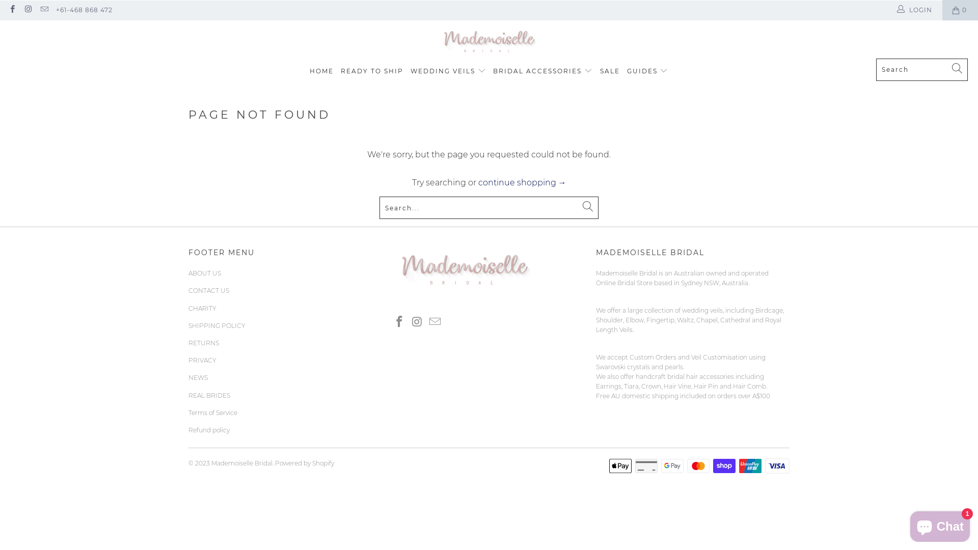 This screenshot has width=978, height=550. What do you see at coordinates (213, 413) in the screenshot?
I see `Terms of Service` at bounding box center [213, 413].